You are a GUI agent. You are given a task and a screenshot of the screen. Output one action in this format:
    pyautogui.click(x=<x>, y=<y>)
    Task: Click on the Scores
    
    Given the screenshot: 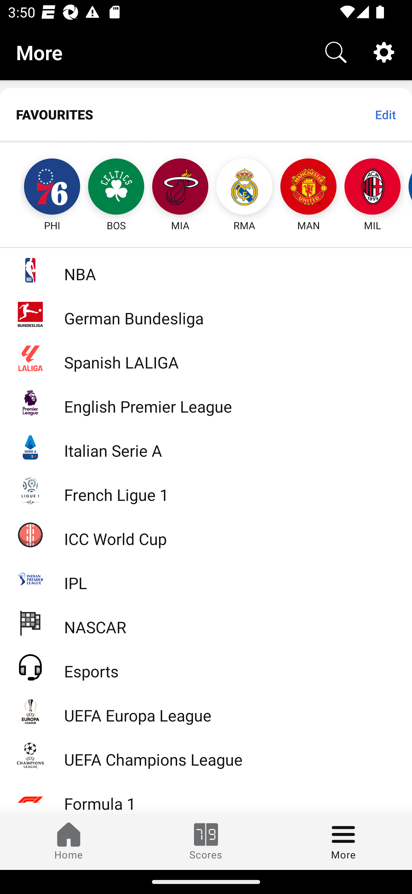 What is the action you would take?
    pyautogui.click(x=206, y=842)
    